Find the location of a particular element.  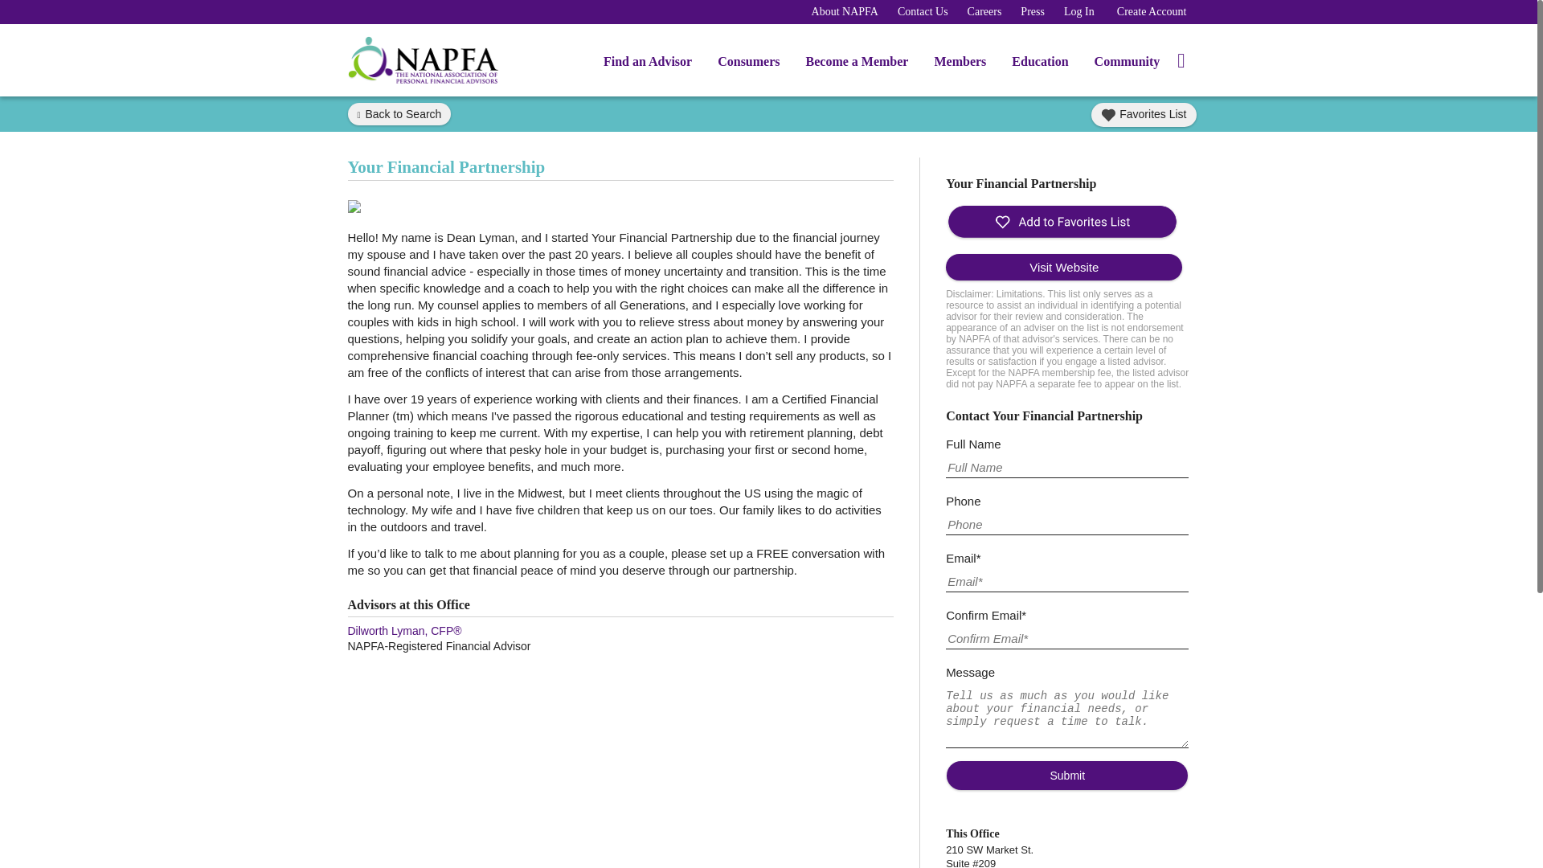

Press is located at coordinates (1032, 11).